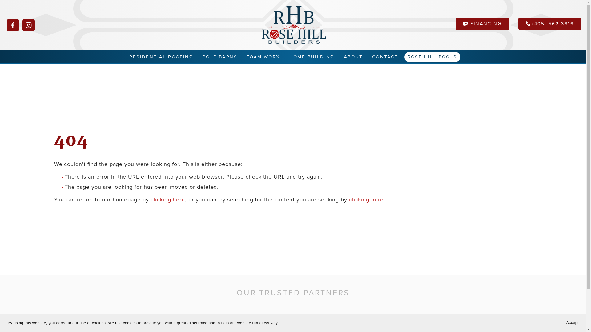  Describe the element at coordinates (353, 57) in the screenshot. I see `ABOUT` at that location.